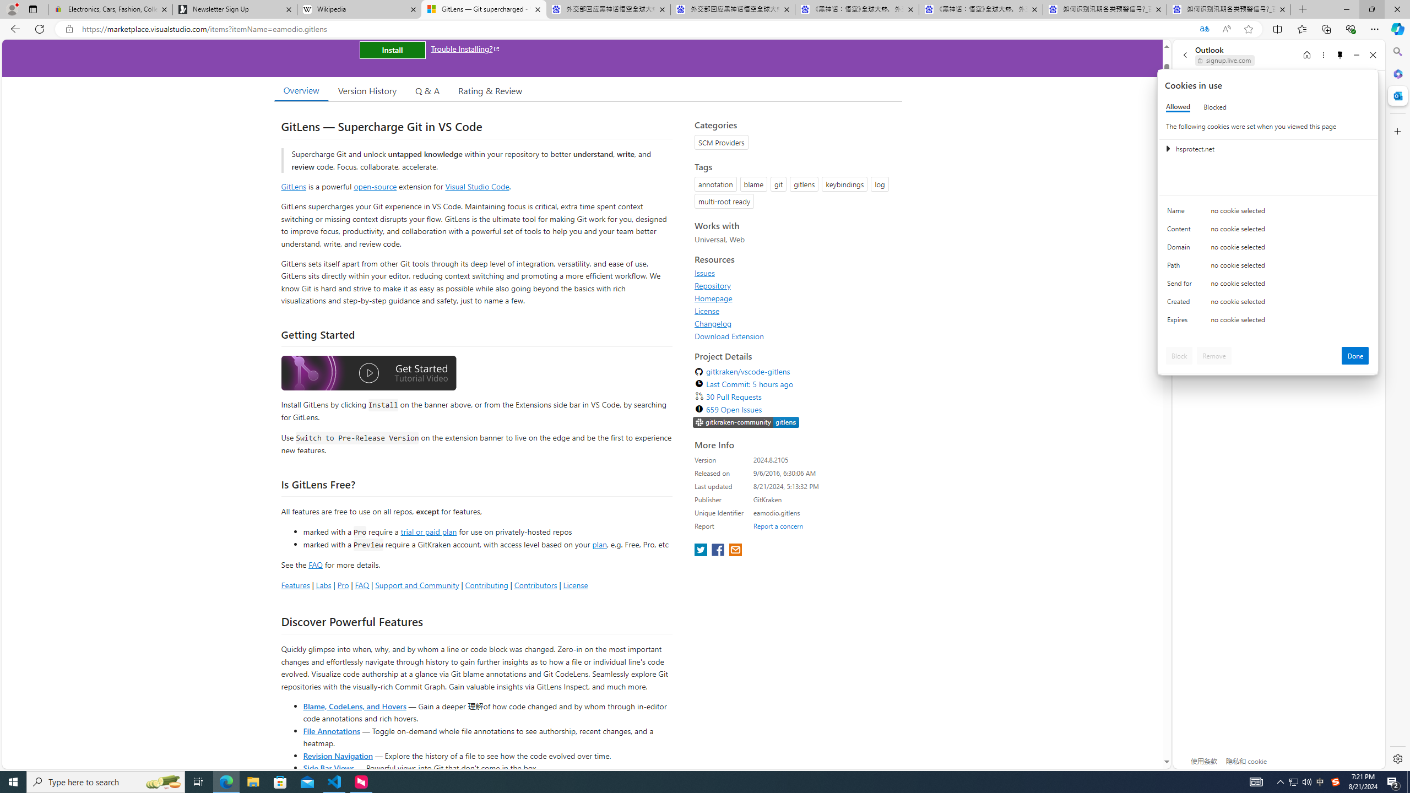  What do you see at coordinates (1215, 107) in the screenshot?
I see `Blocked` at bounding box center [1215, 107].